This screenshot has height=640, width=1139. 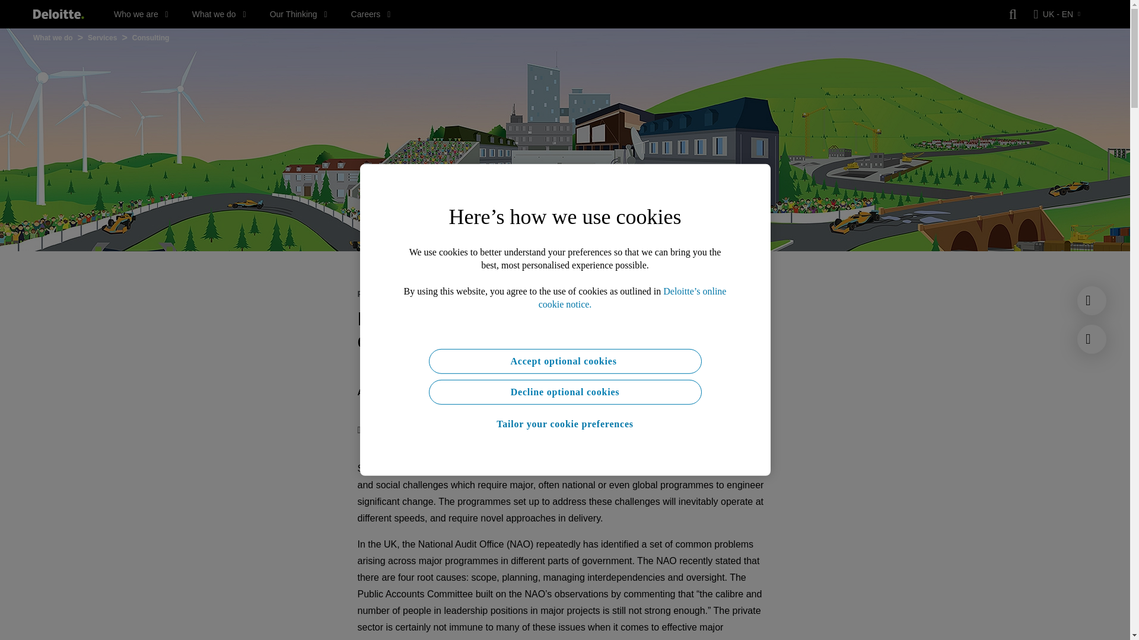 I want to click on Our Thinking, so click(x=299, y=14).